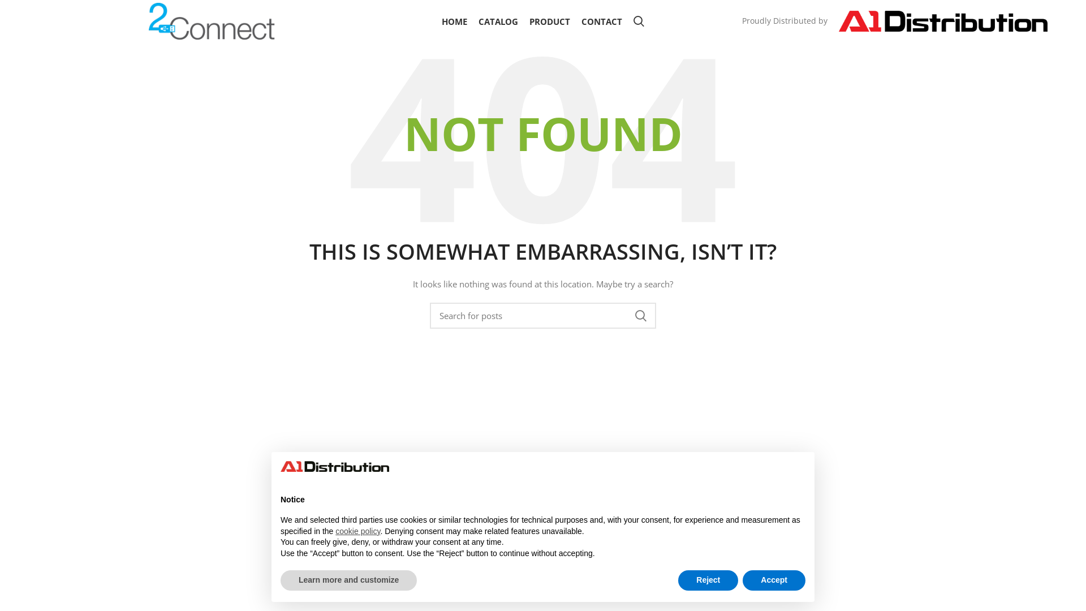  Describe the element at coordinates (357, 531) in the screenshot. I see `cookie policy` at that location.